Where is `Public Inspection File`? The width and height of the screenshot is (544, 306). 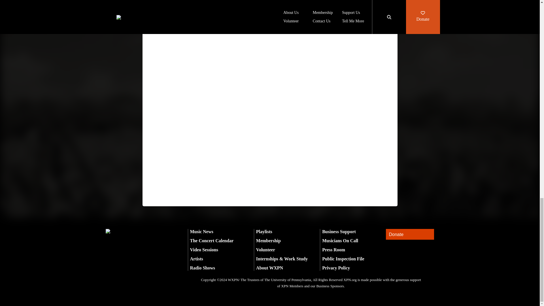
Public Inspection File is located at coordinates (343, 259).